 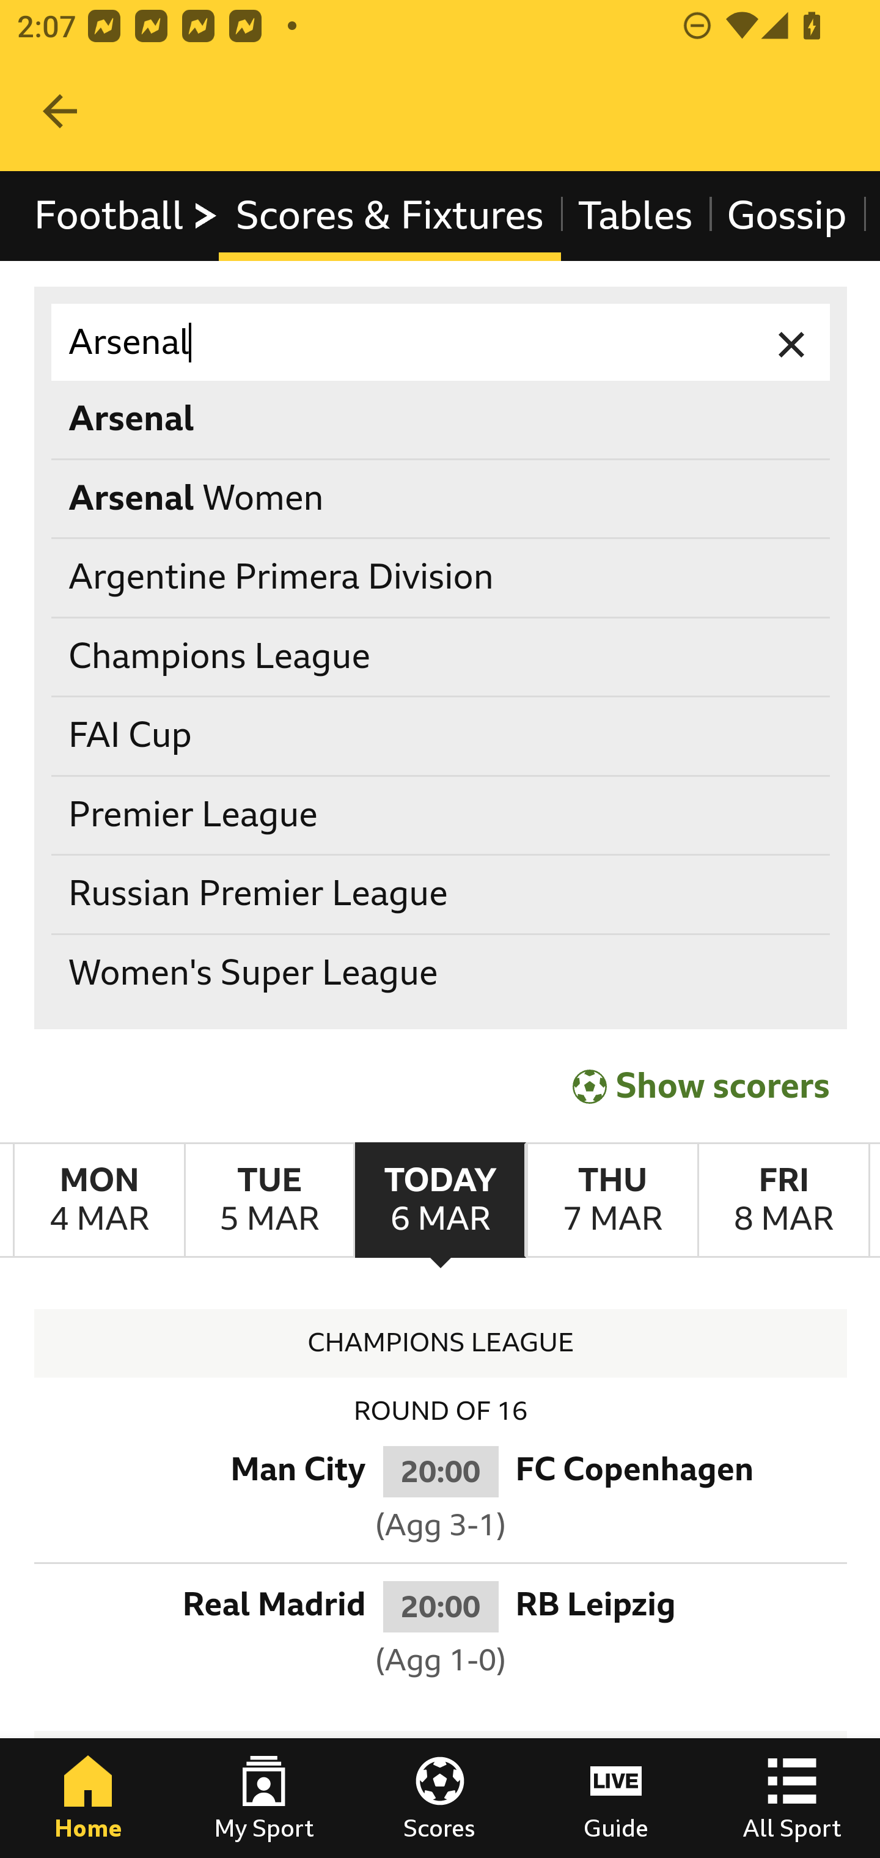 I want to click on Argentine Primera Division, so click(x=441, y=578).